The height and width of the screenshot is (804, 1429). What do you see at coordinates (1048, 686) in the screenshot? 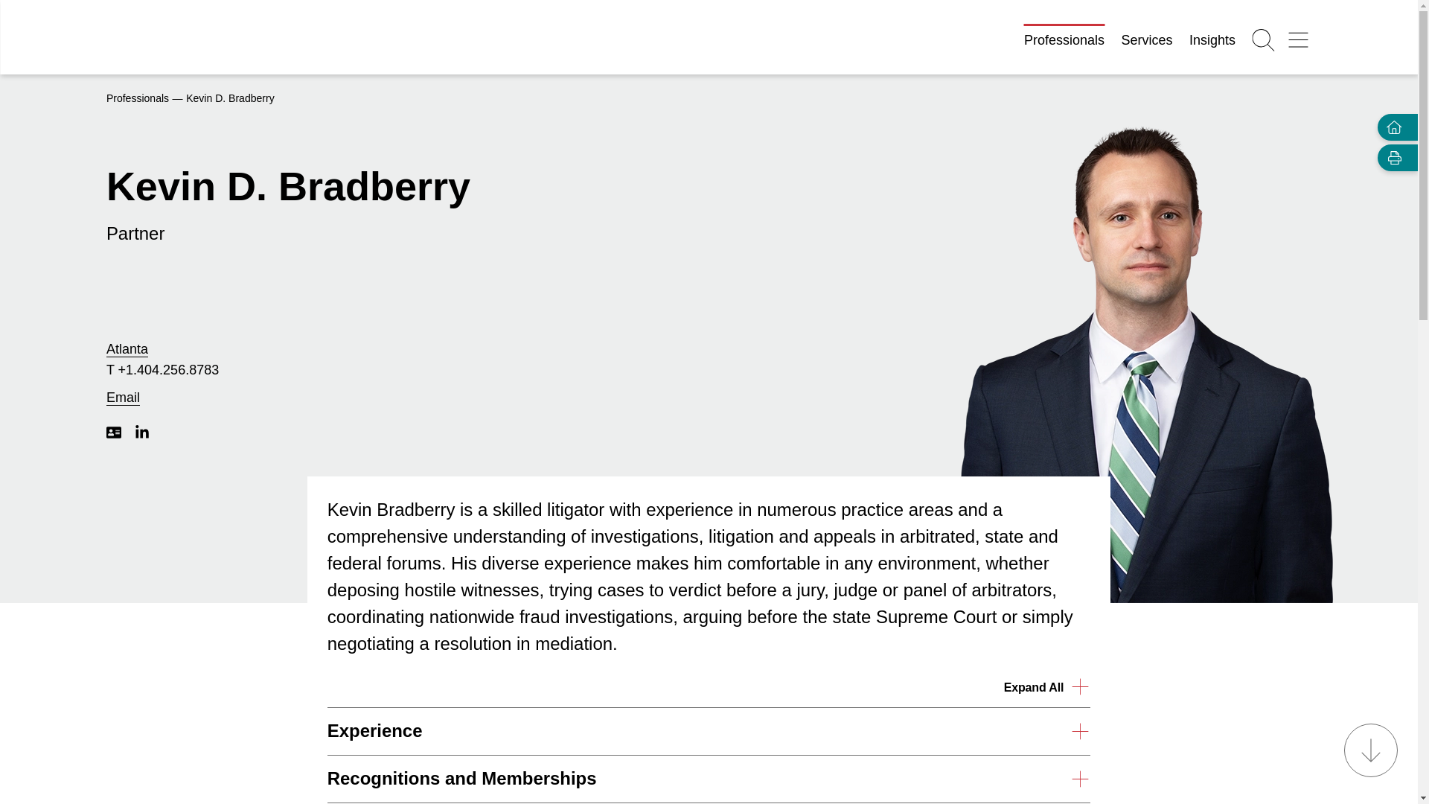
I see `Expand All` at bounding box center [1048, 686].